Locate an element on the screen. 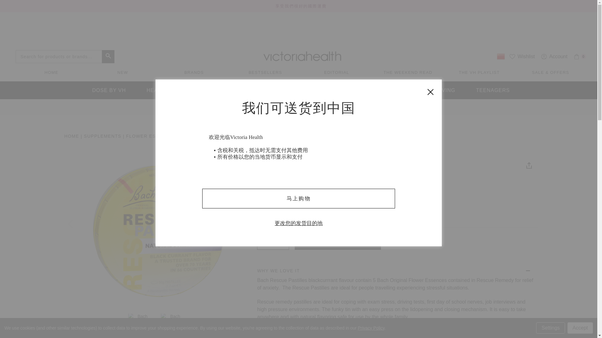 This screenshot has width=602, height=338. Editorial is located at coordinates (337, 72).